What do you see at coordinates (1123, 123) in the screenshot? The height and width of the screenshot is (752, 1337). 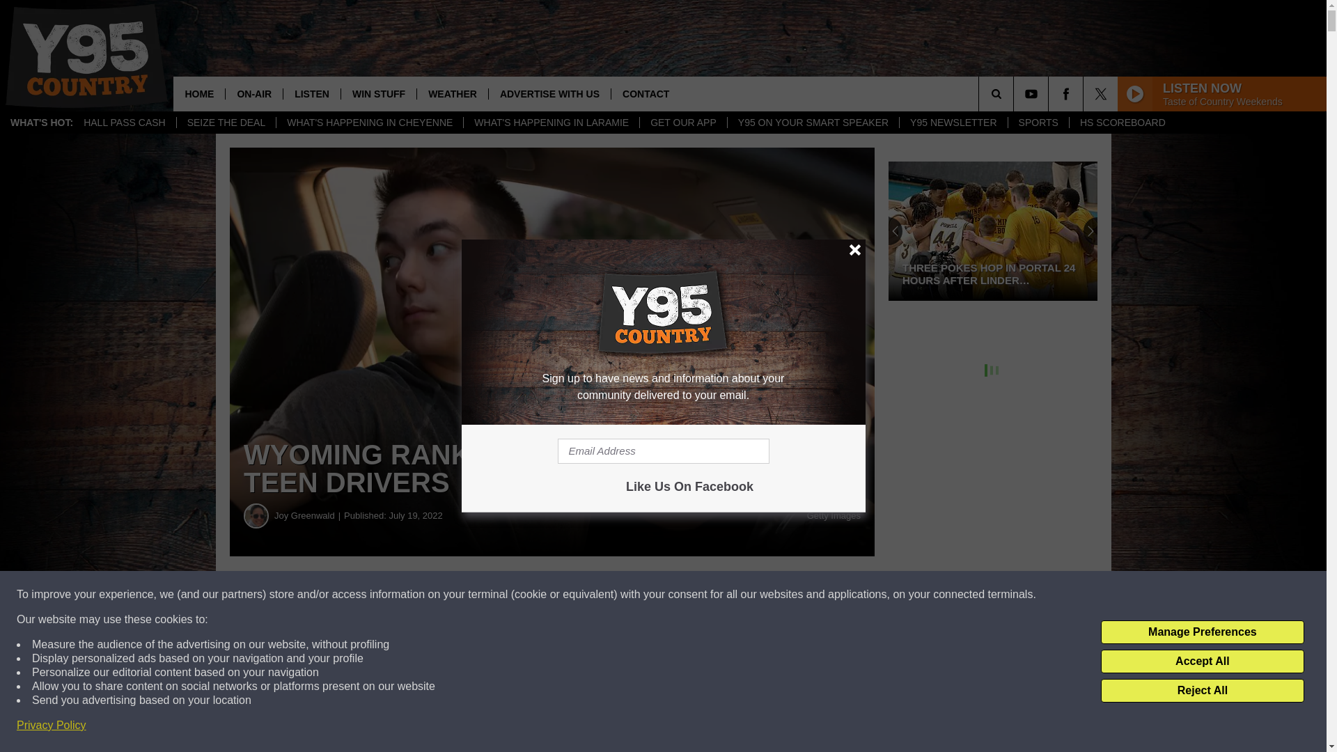 I see `HS SCOREBOARD` at bounding box center [1123, 123].